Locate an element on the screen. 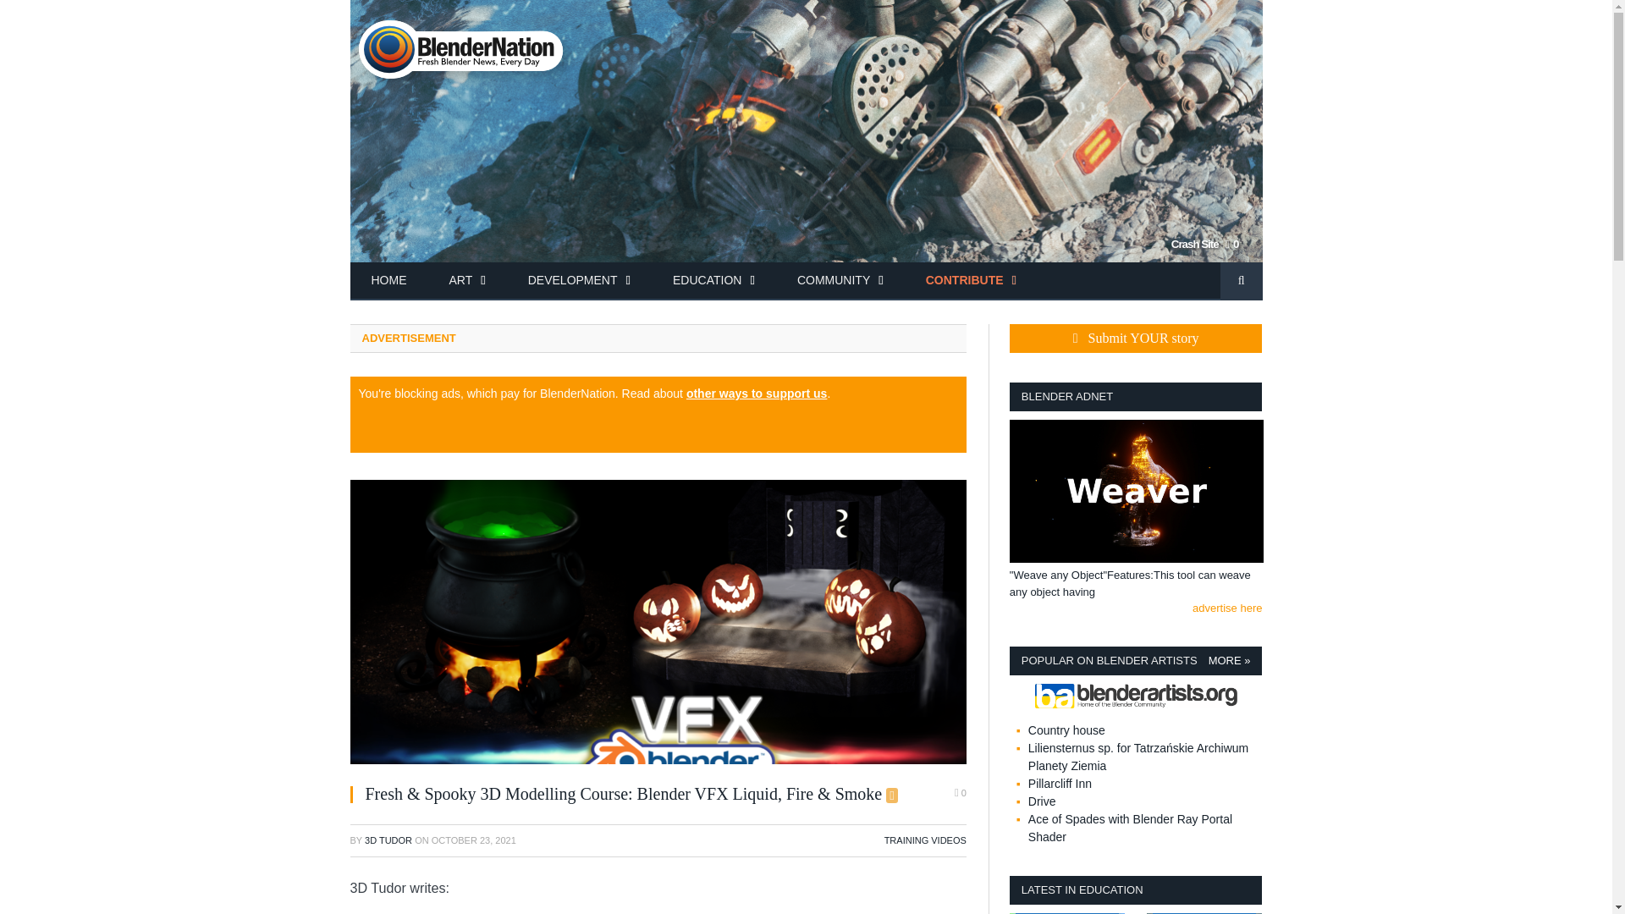  2021-10-23 is located at coordinates (474, 840).